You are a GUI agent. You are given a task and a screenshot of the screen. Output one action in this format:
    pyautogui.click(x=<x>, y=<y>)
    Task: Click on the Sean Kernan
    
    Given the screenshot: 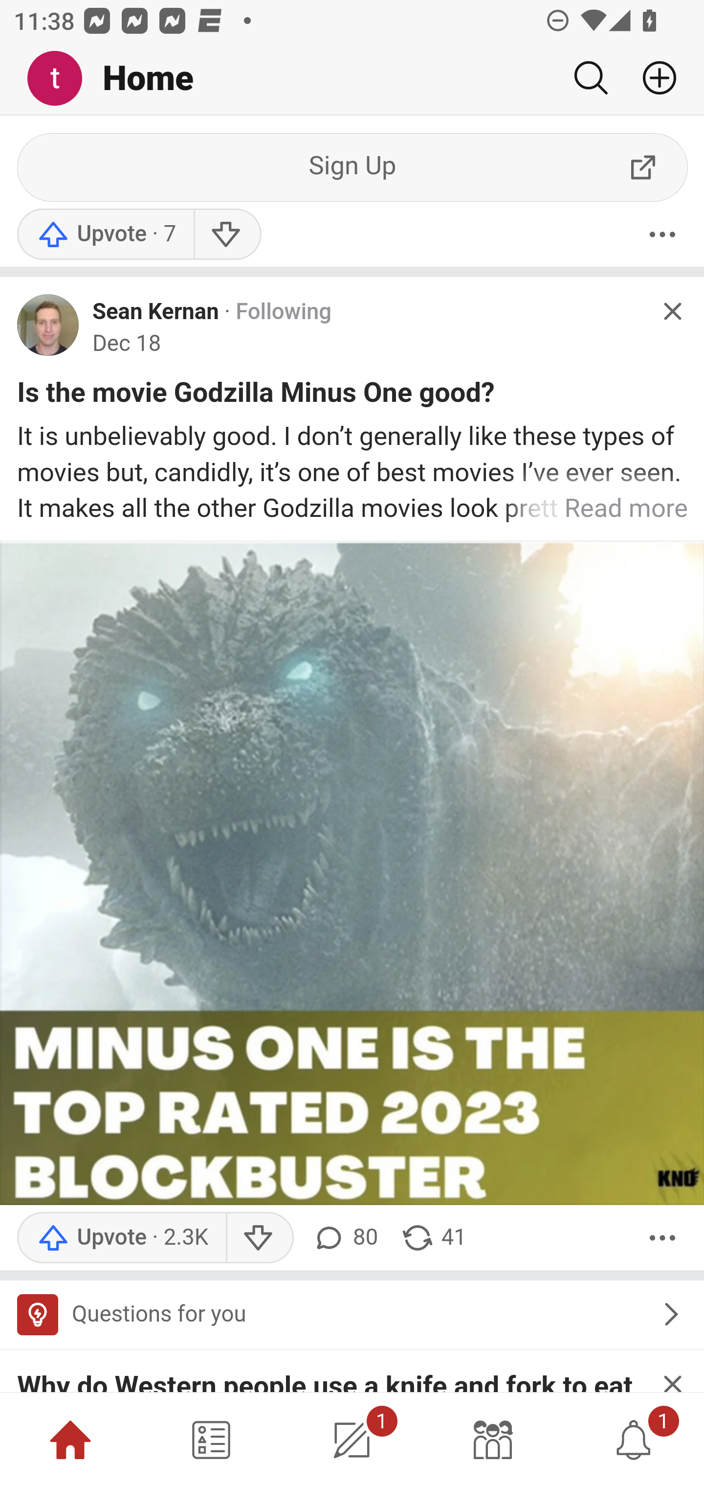 What is the action you would take?
    pyautogui.click(x=155, y=311)
    